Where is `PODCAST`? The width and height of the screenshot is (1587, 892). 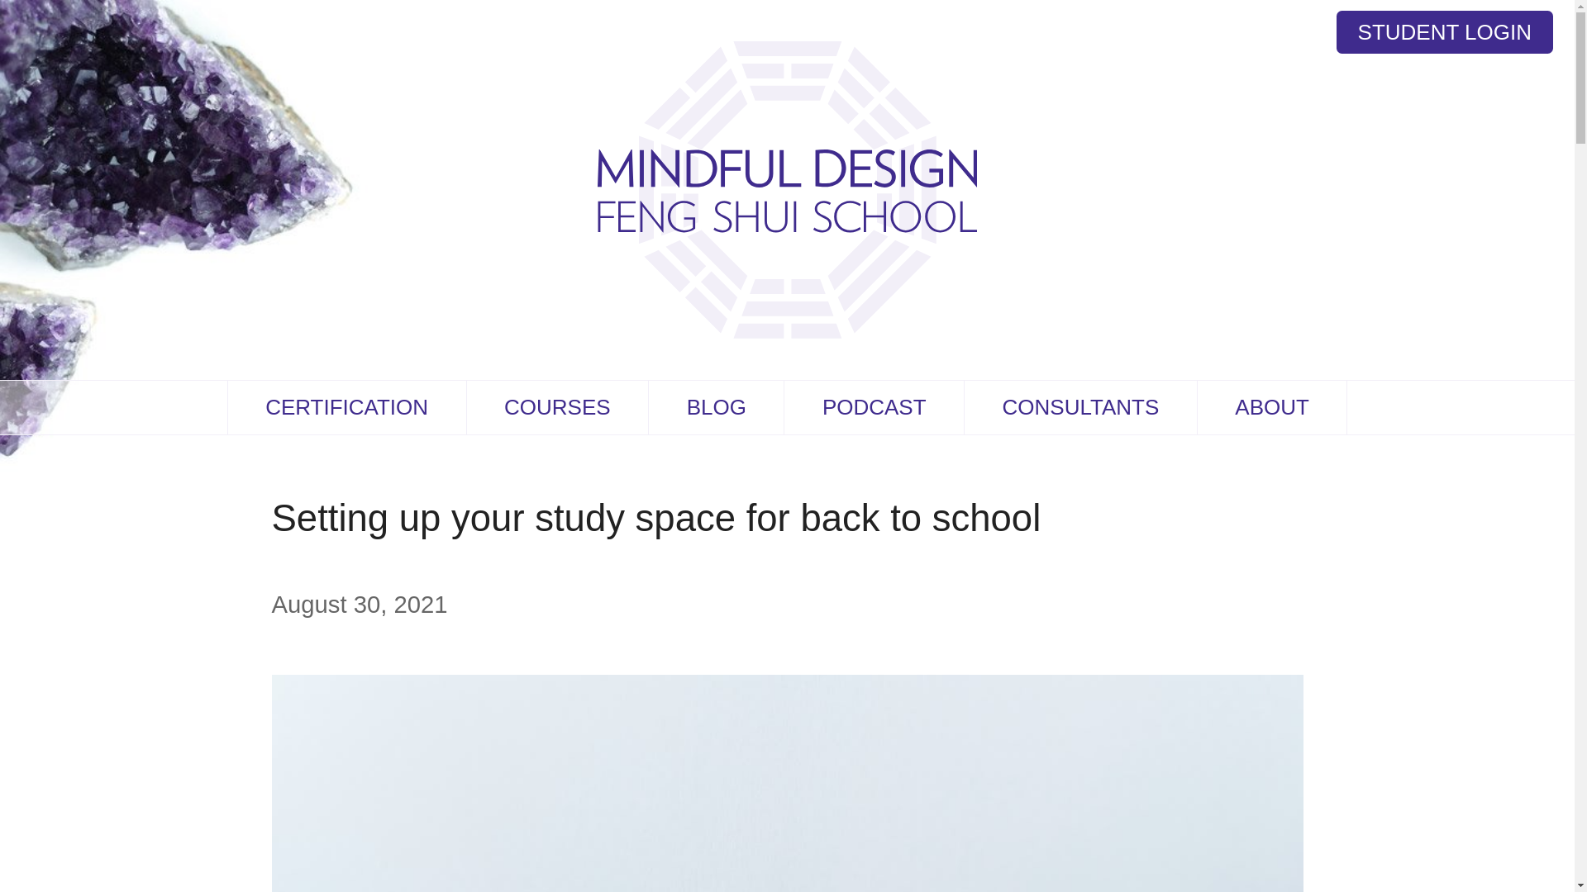
PODCAST is located at coordinates (873, 407).